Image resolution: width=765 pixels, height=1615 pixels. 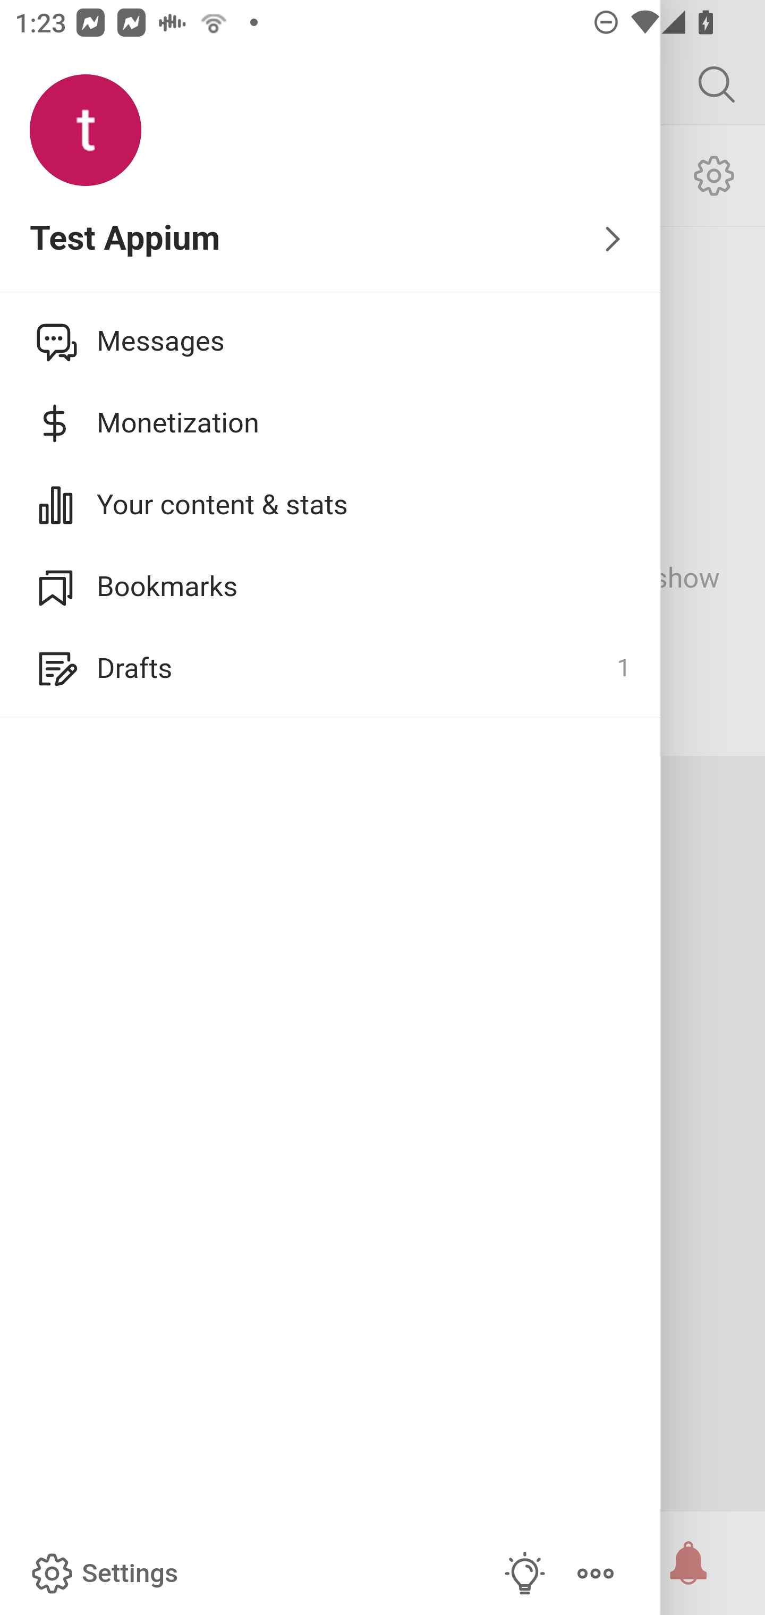 What do you see at coordinates (623, 668) in the screenshot?
I see `1` at bounding box center [623, 668].